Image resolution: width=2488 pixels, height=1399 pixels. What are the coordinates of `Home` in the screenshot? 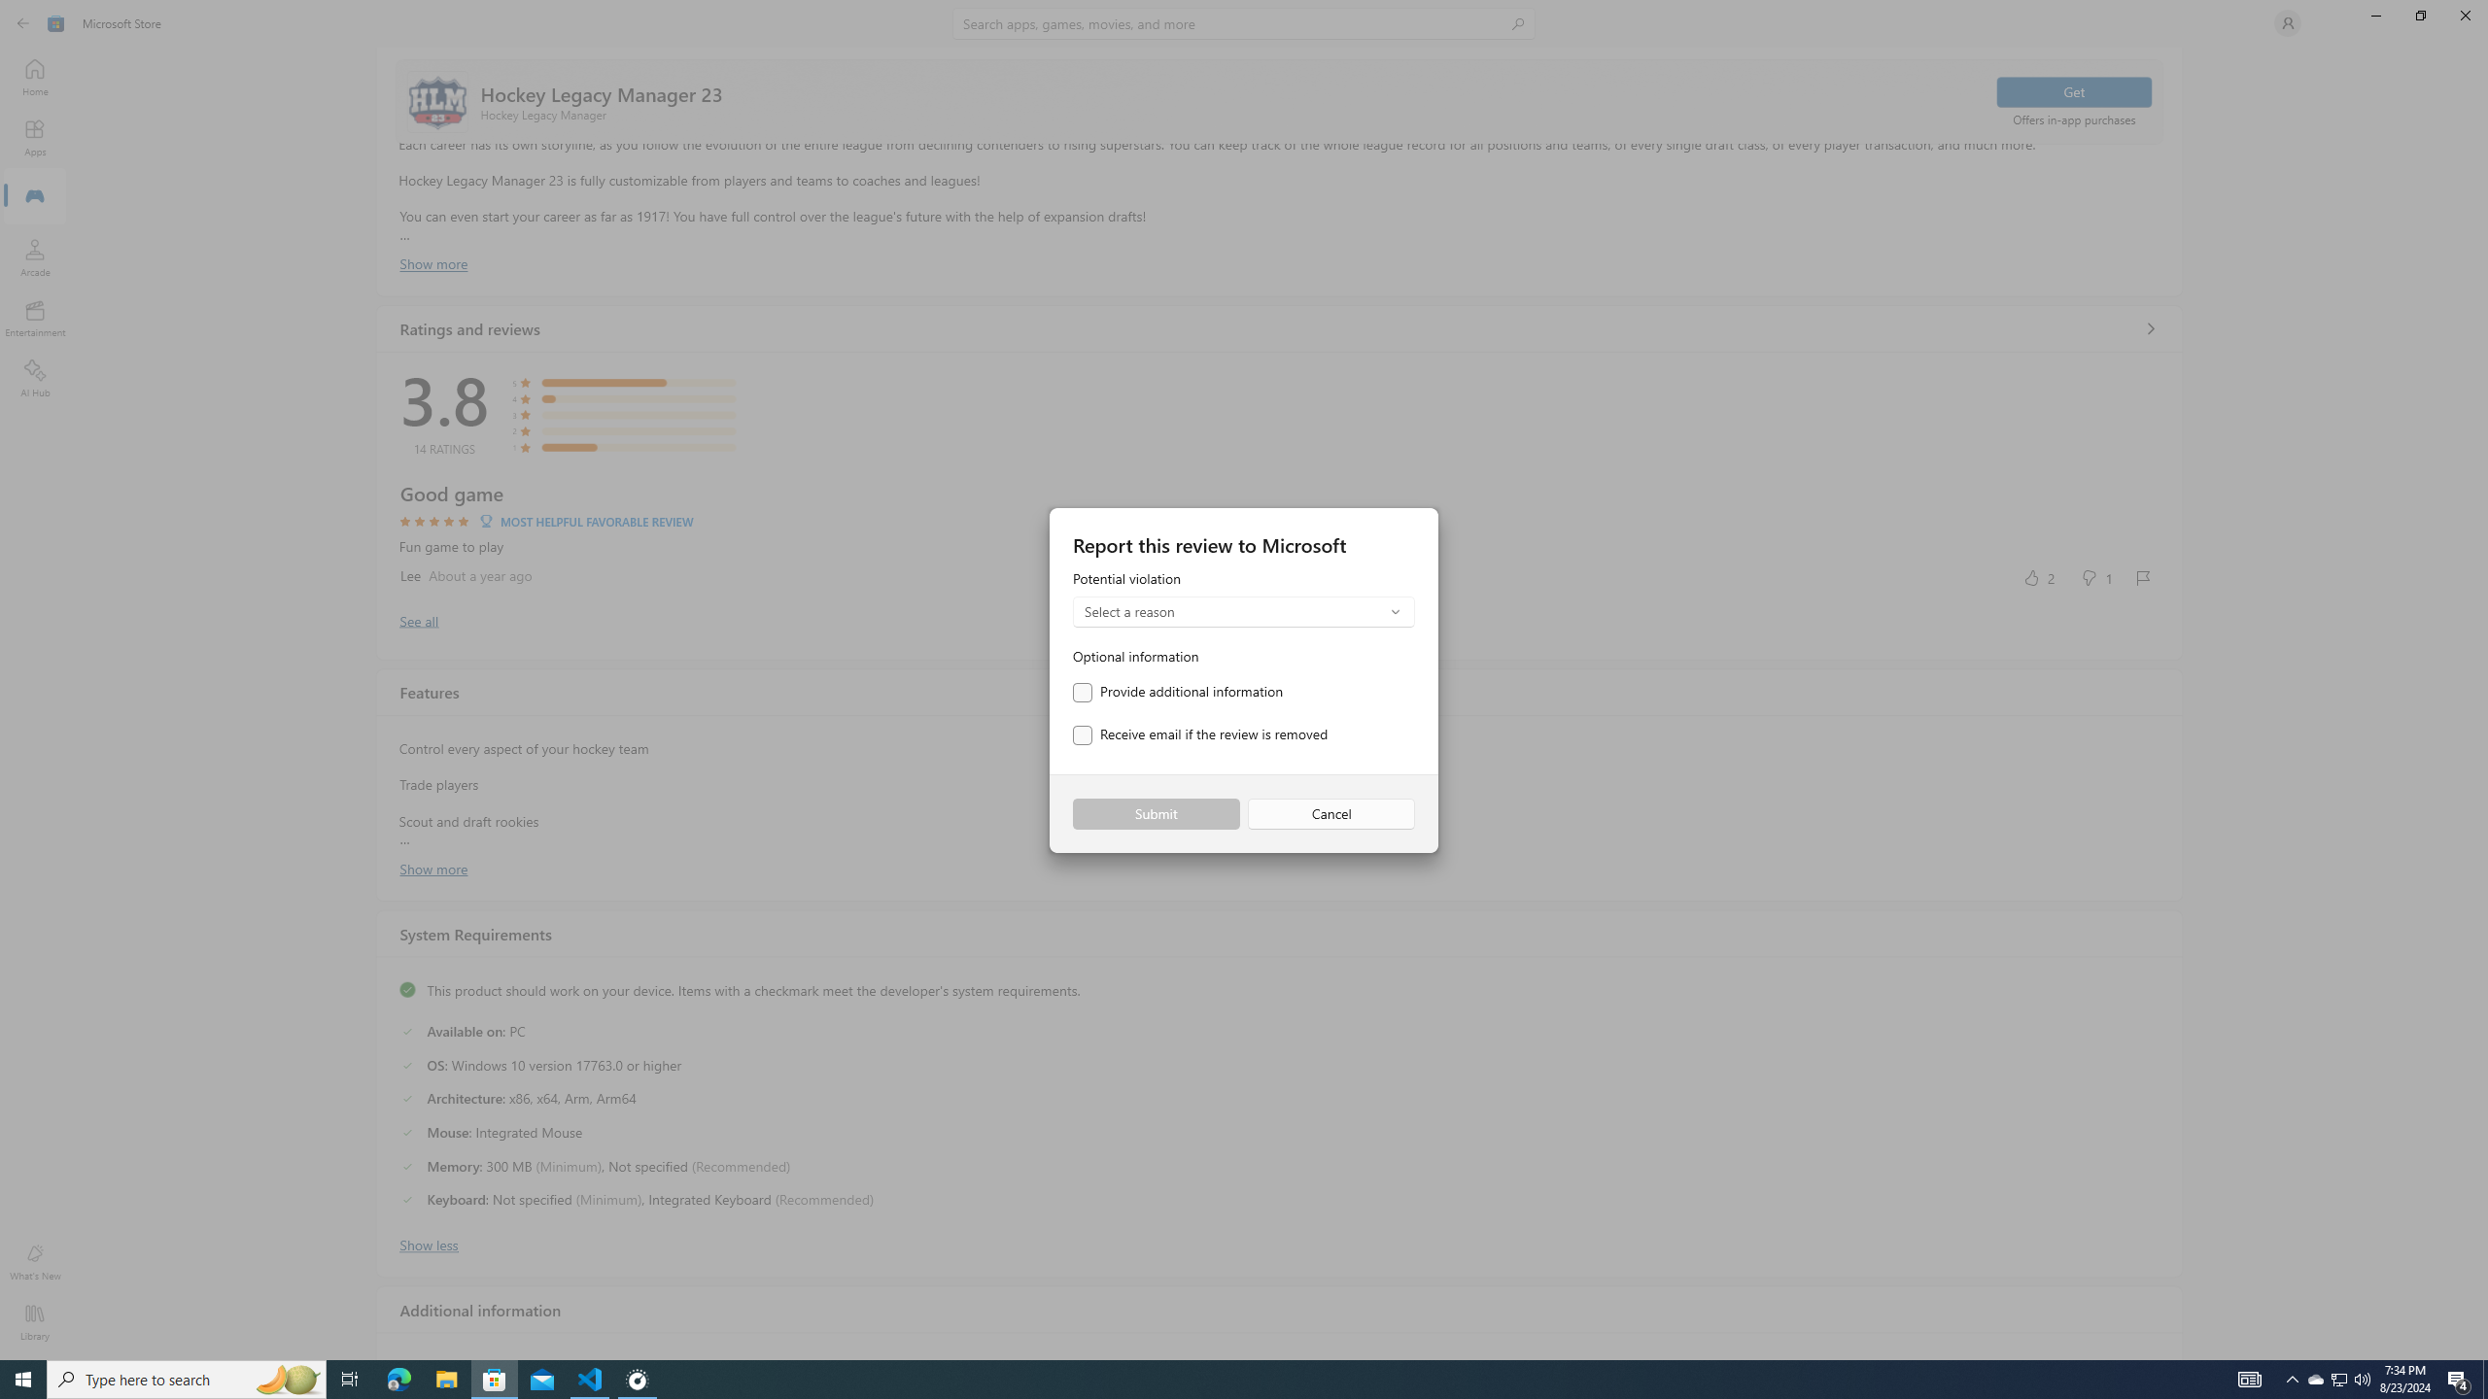 It's located at (35, 77).